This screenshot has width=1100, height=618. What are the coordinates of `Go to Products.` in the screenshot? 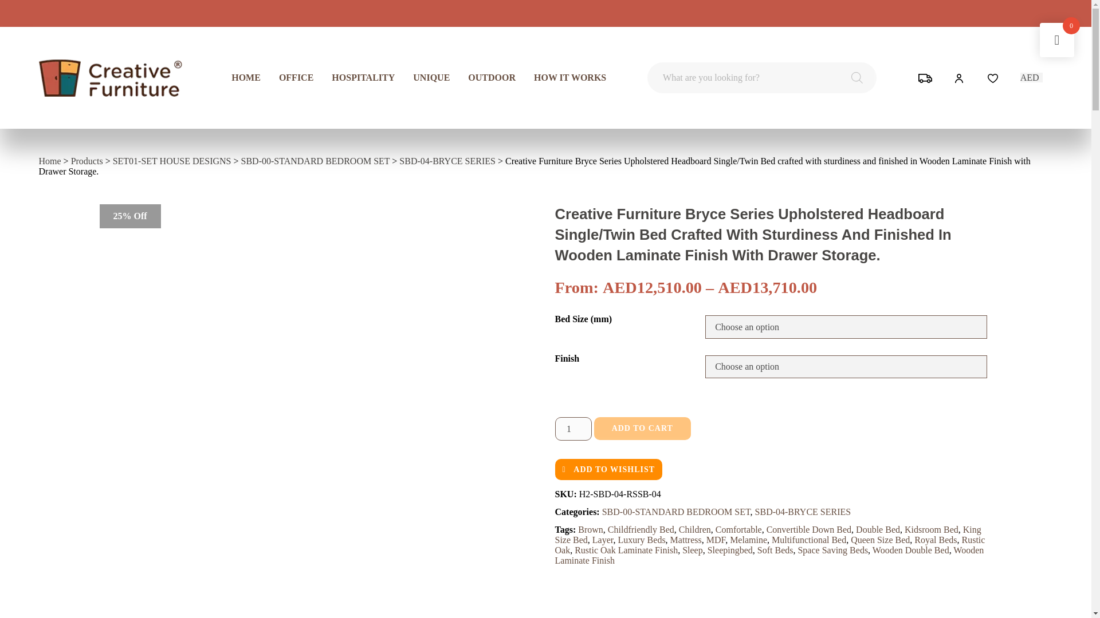 It's located at (87, 161).